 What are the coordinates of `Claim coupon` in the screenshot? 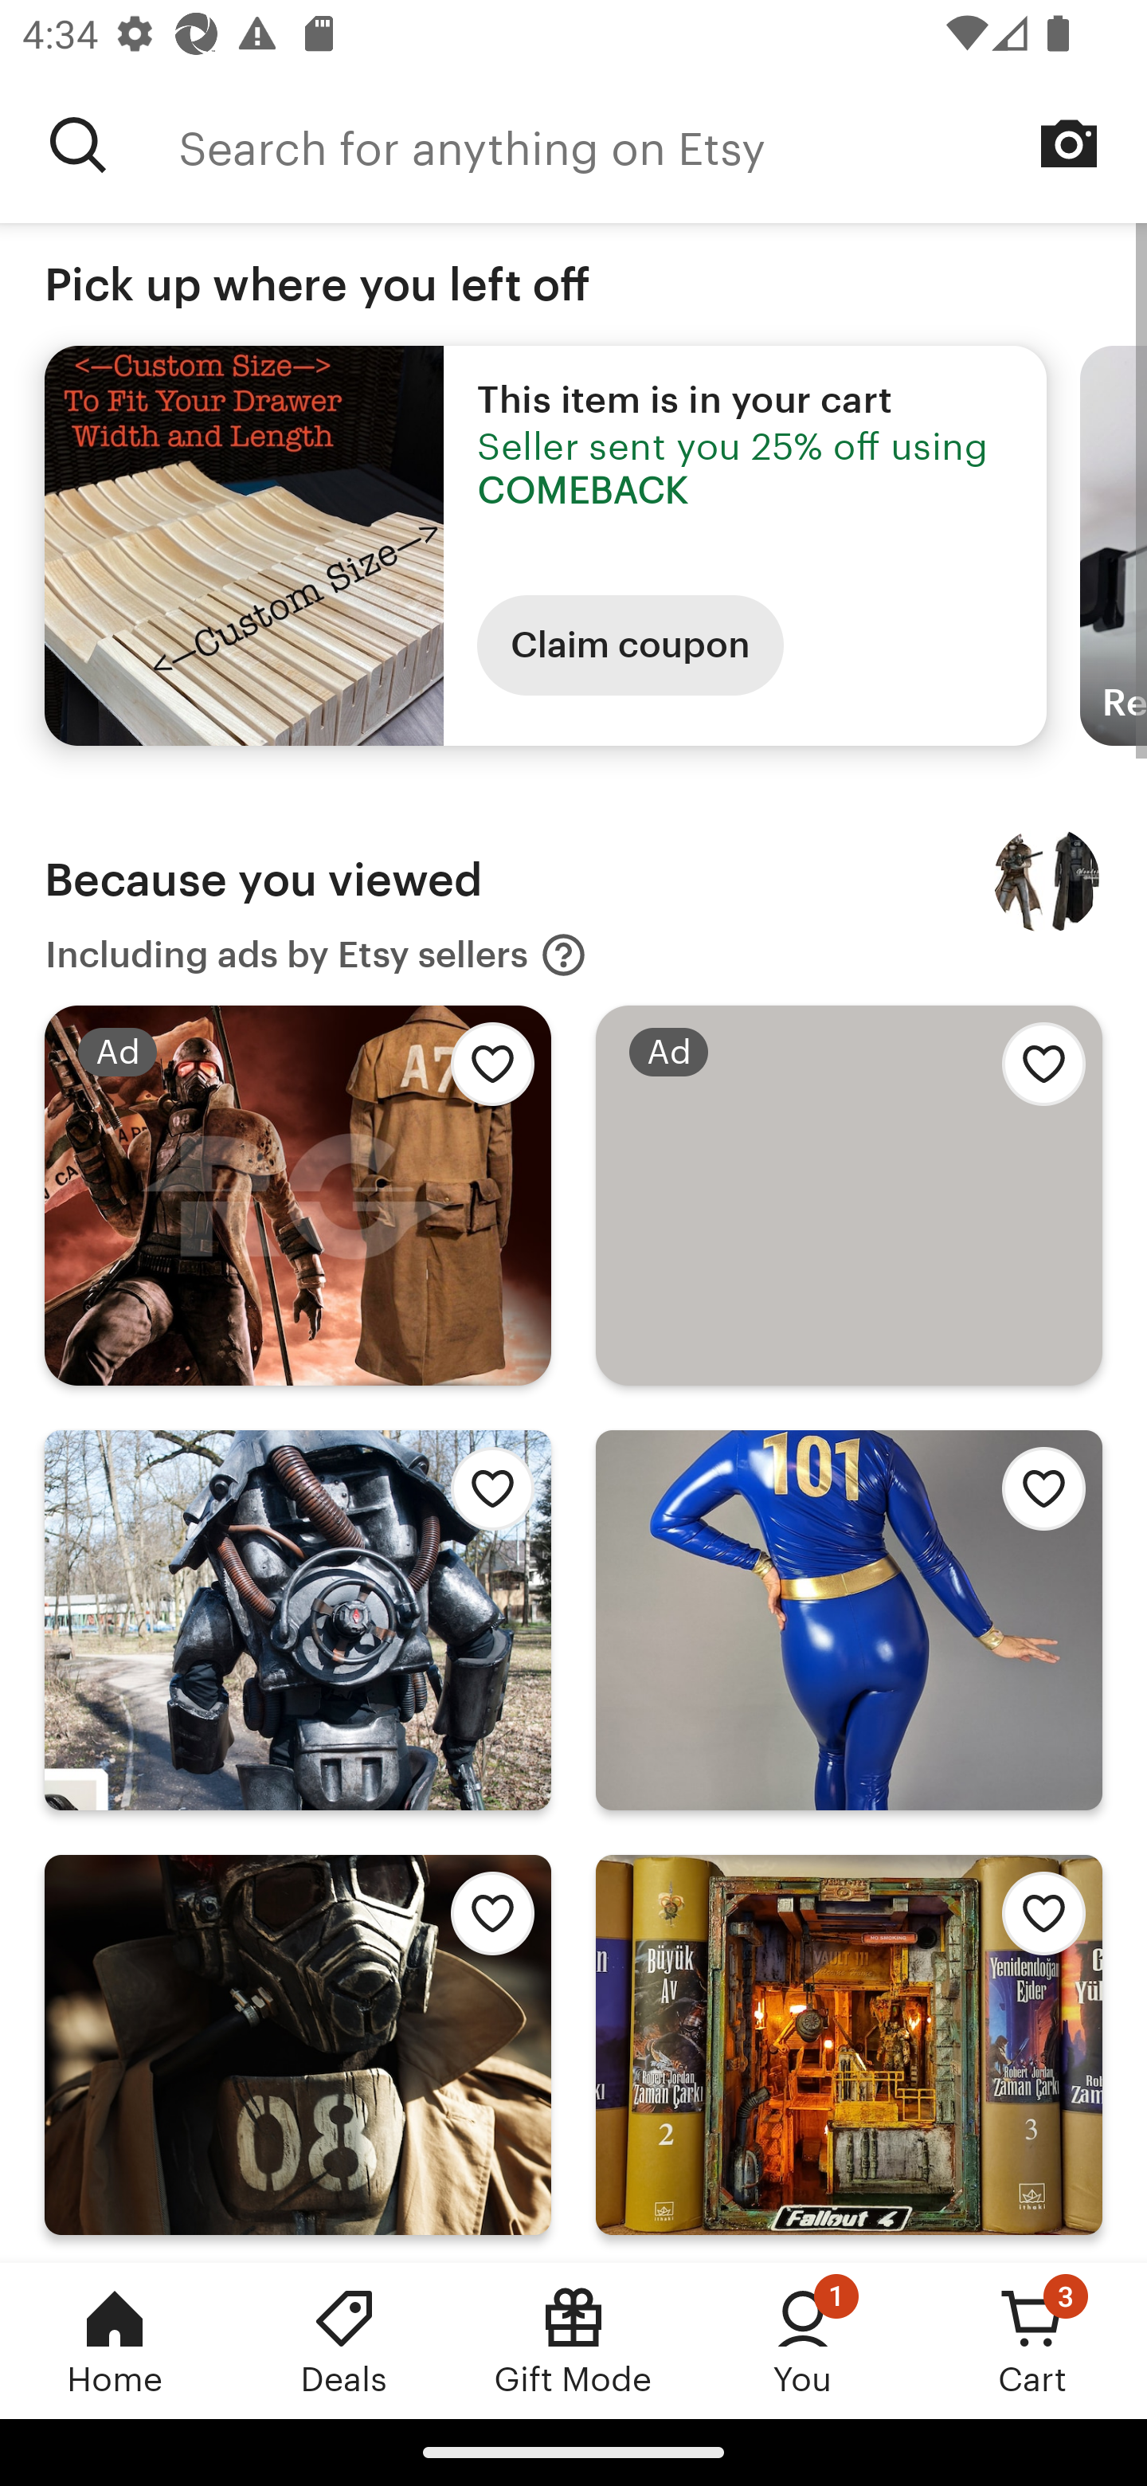 It's located at (630, 645).